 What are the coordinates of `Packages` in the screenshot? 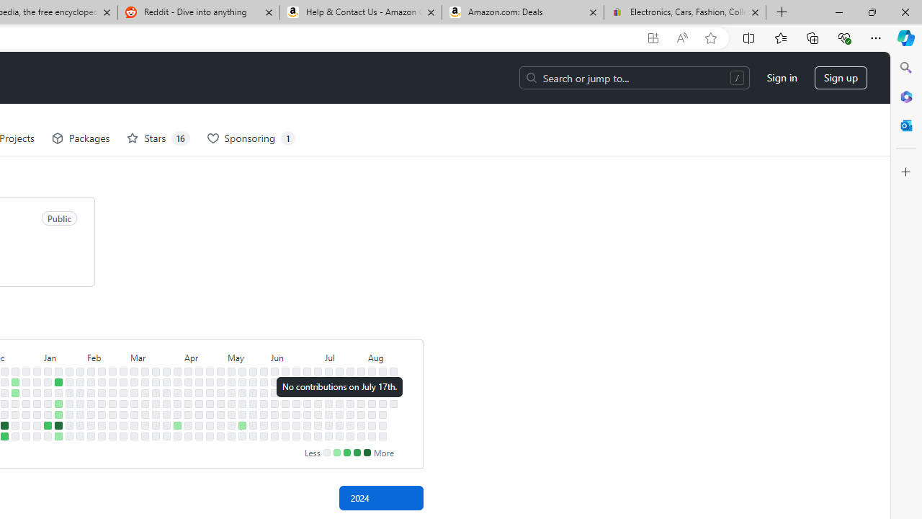 It's located at (81, 138).